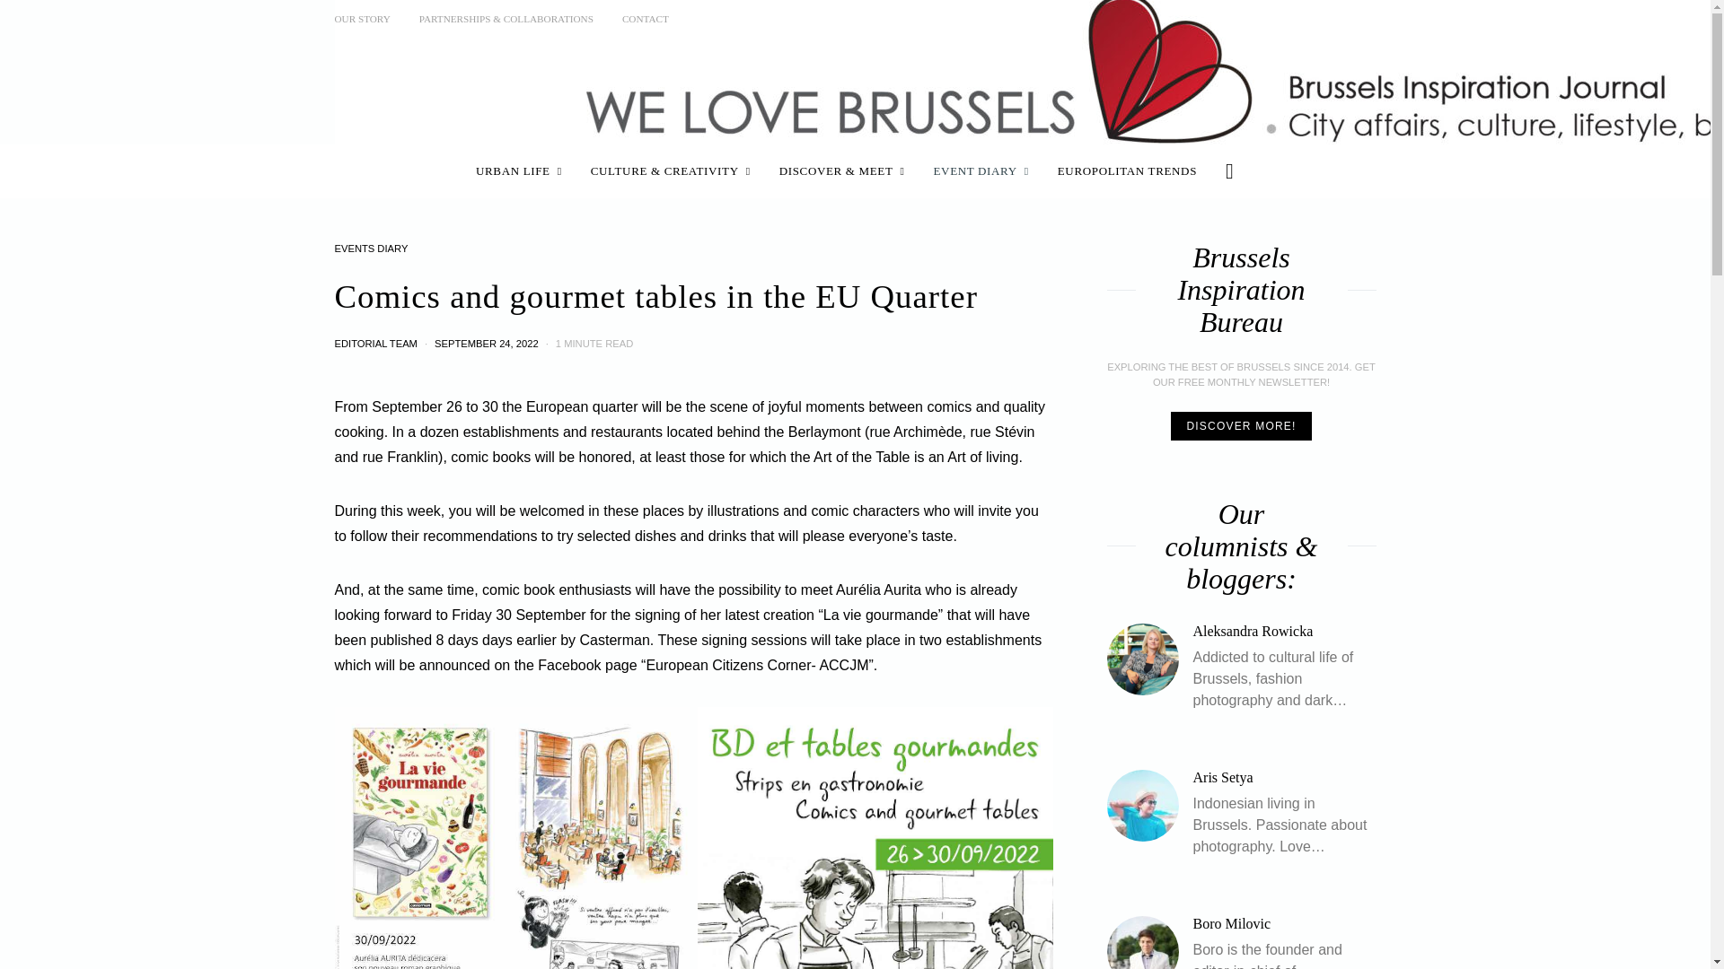 Image resolution: width=1724 pixels, height=969 pixels. Describe the element at coordinates (1363, 18) in the screenshot. I see `10K` at that location.